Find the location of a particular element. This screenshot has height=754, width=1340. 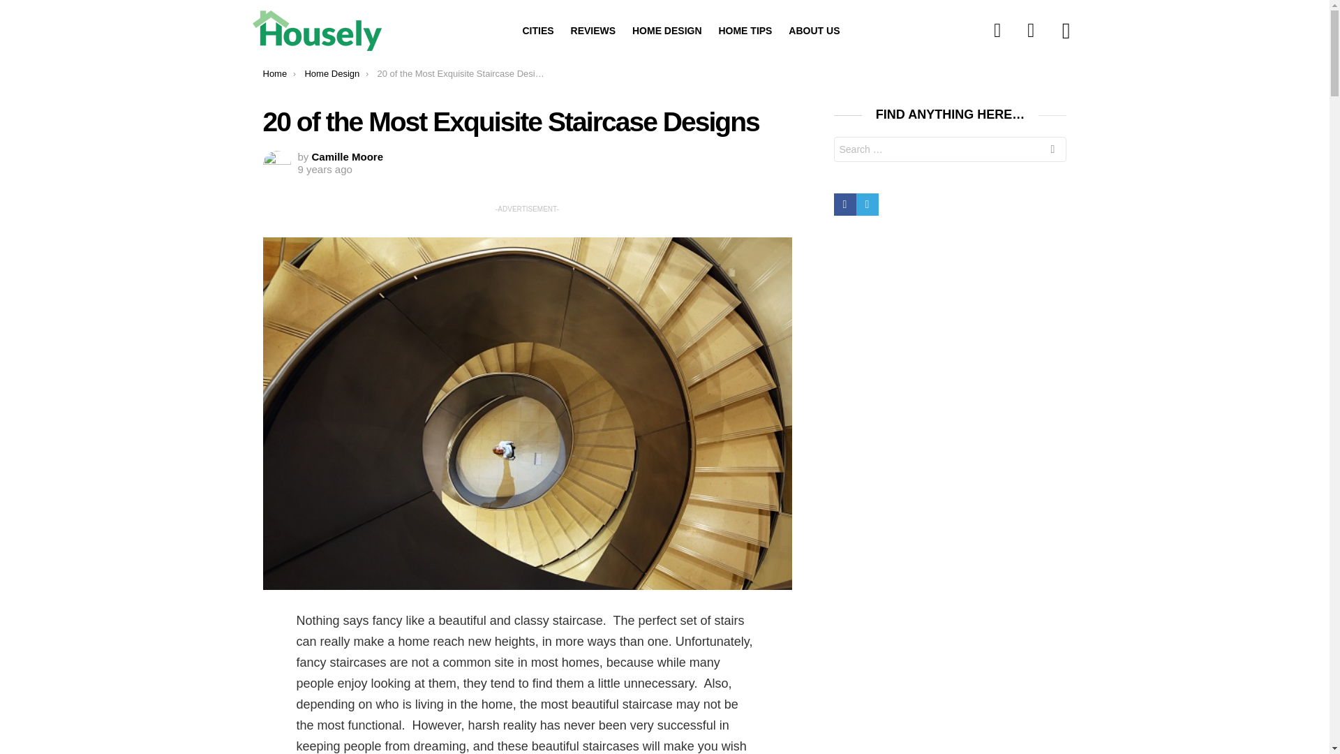

HOME TIPS is located at coordinates (745, 31).